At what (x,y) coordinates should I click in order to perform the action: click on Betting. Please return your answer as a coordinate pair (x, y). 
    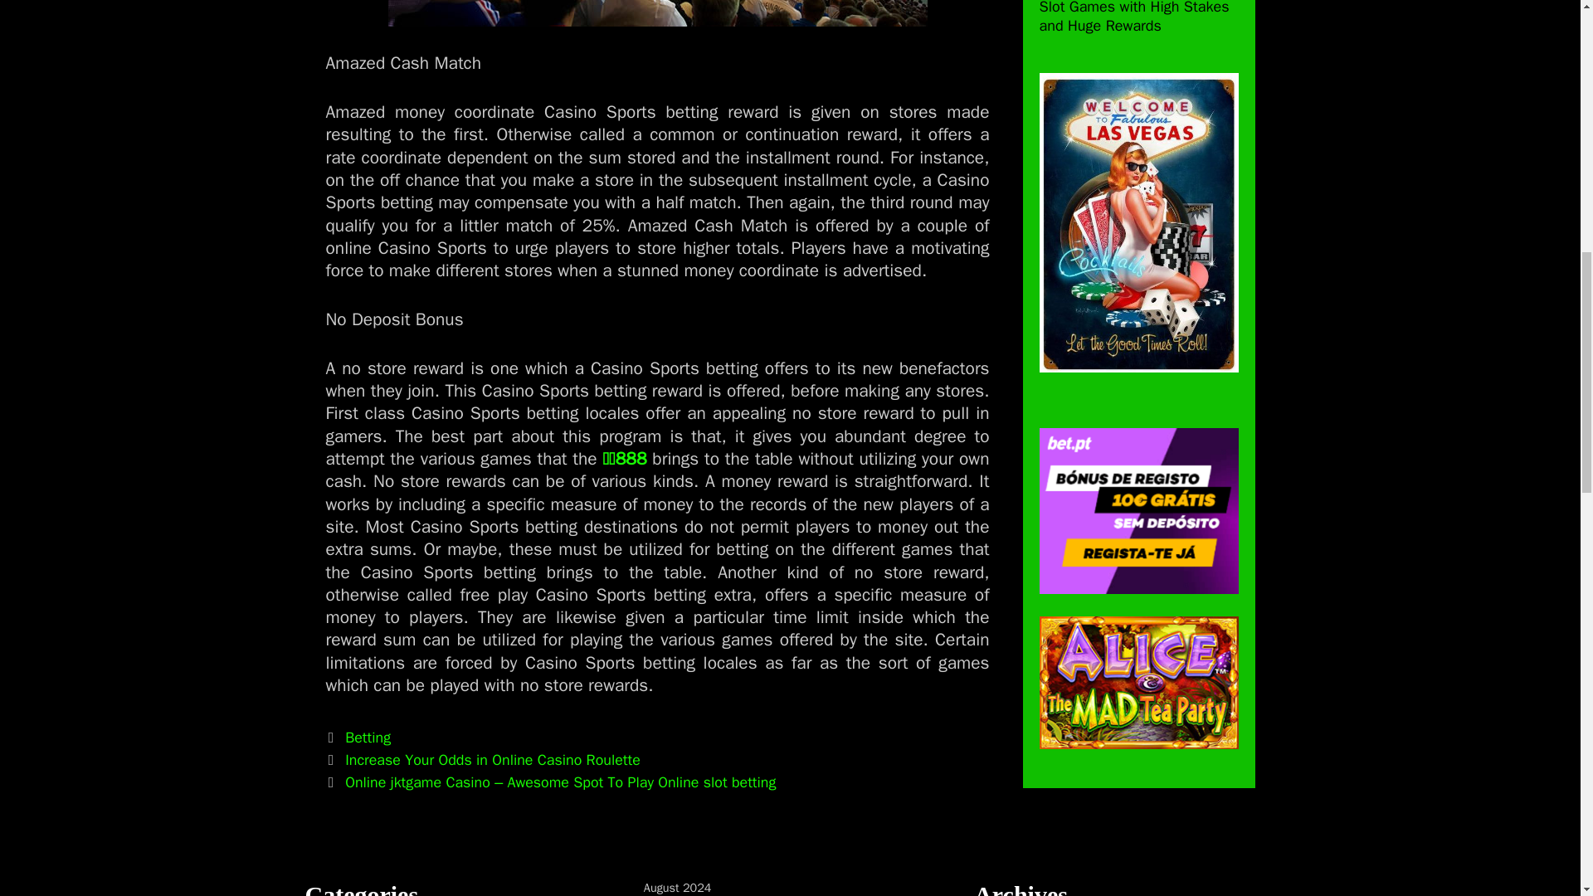
    Looking at the image, I should click on (368, 737).